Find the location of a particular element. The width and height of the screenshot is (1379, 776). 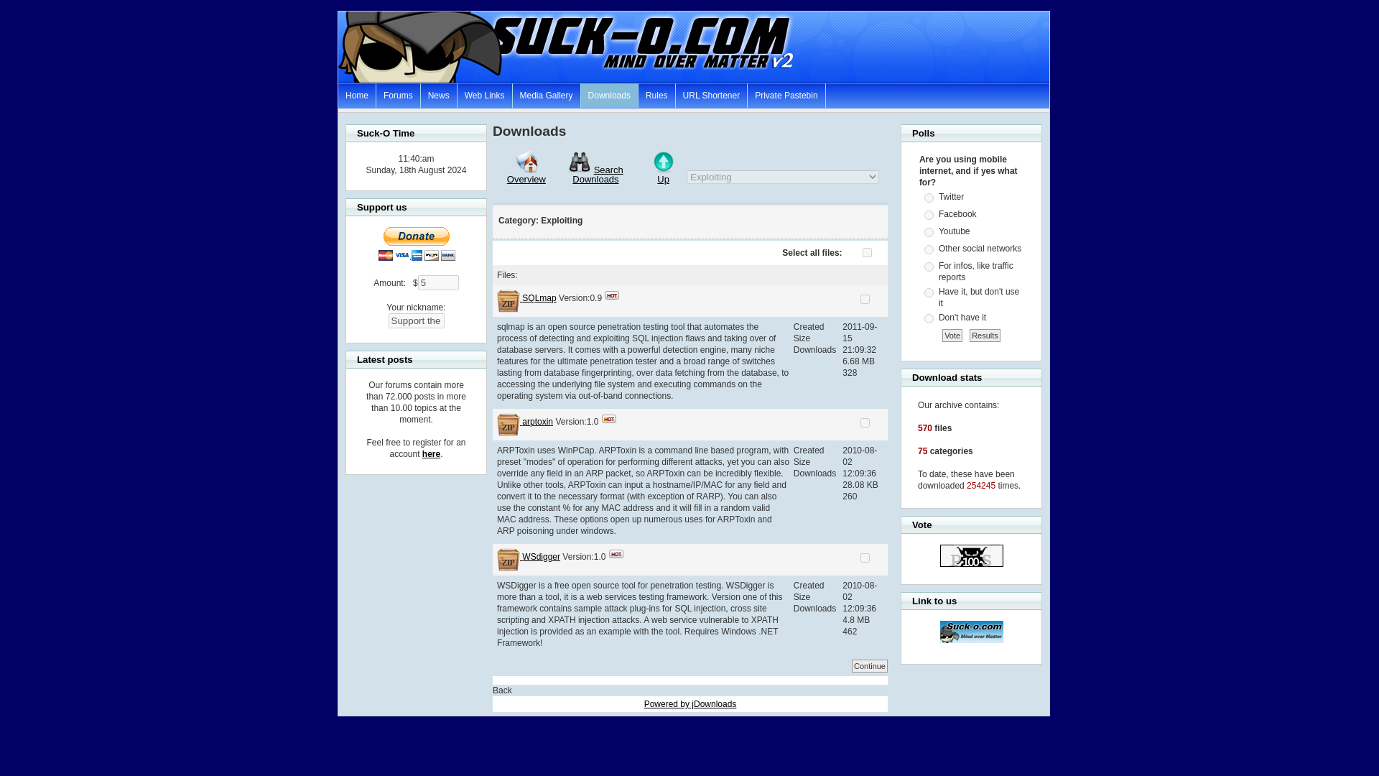

News is located at coordinates (439, 95).